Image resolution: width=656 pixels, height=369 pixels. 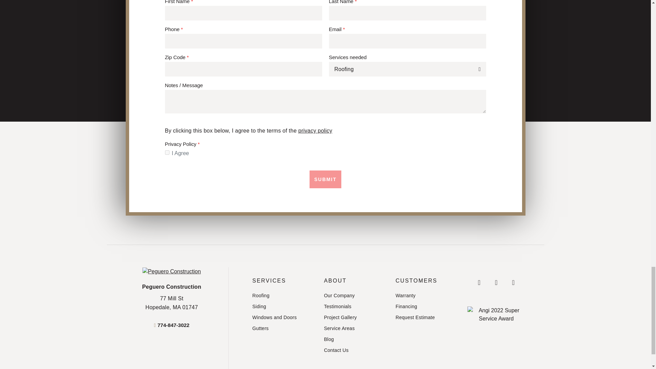 What do you see at coordinates (167, 152) in the screenshot?
I see `privacy policy` at bounding box center [167, 152].